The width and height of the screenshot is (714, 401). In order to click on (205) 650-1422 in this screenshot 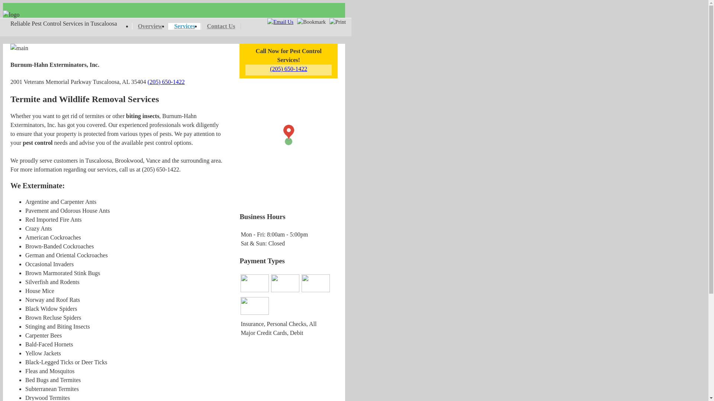, I will do `click(166, 82)`.